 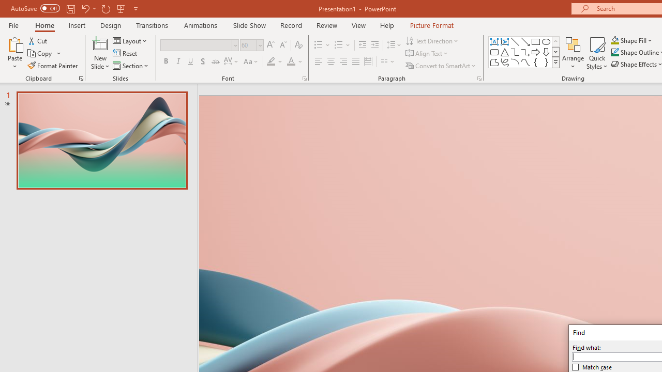 I want to click on Underline, so click(x=191, y=62).